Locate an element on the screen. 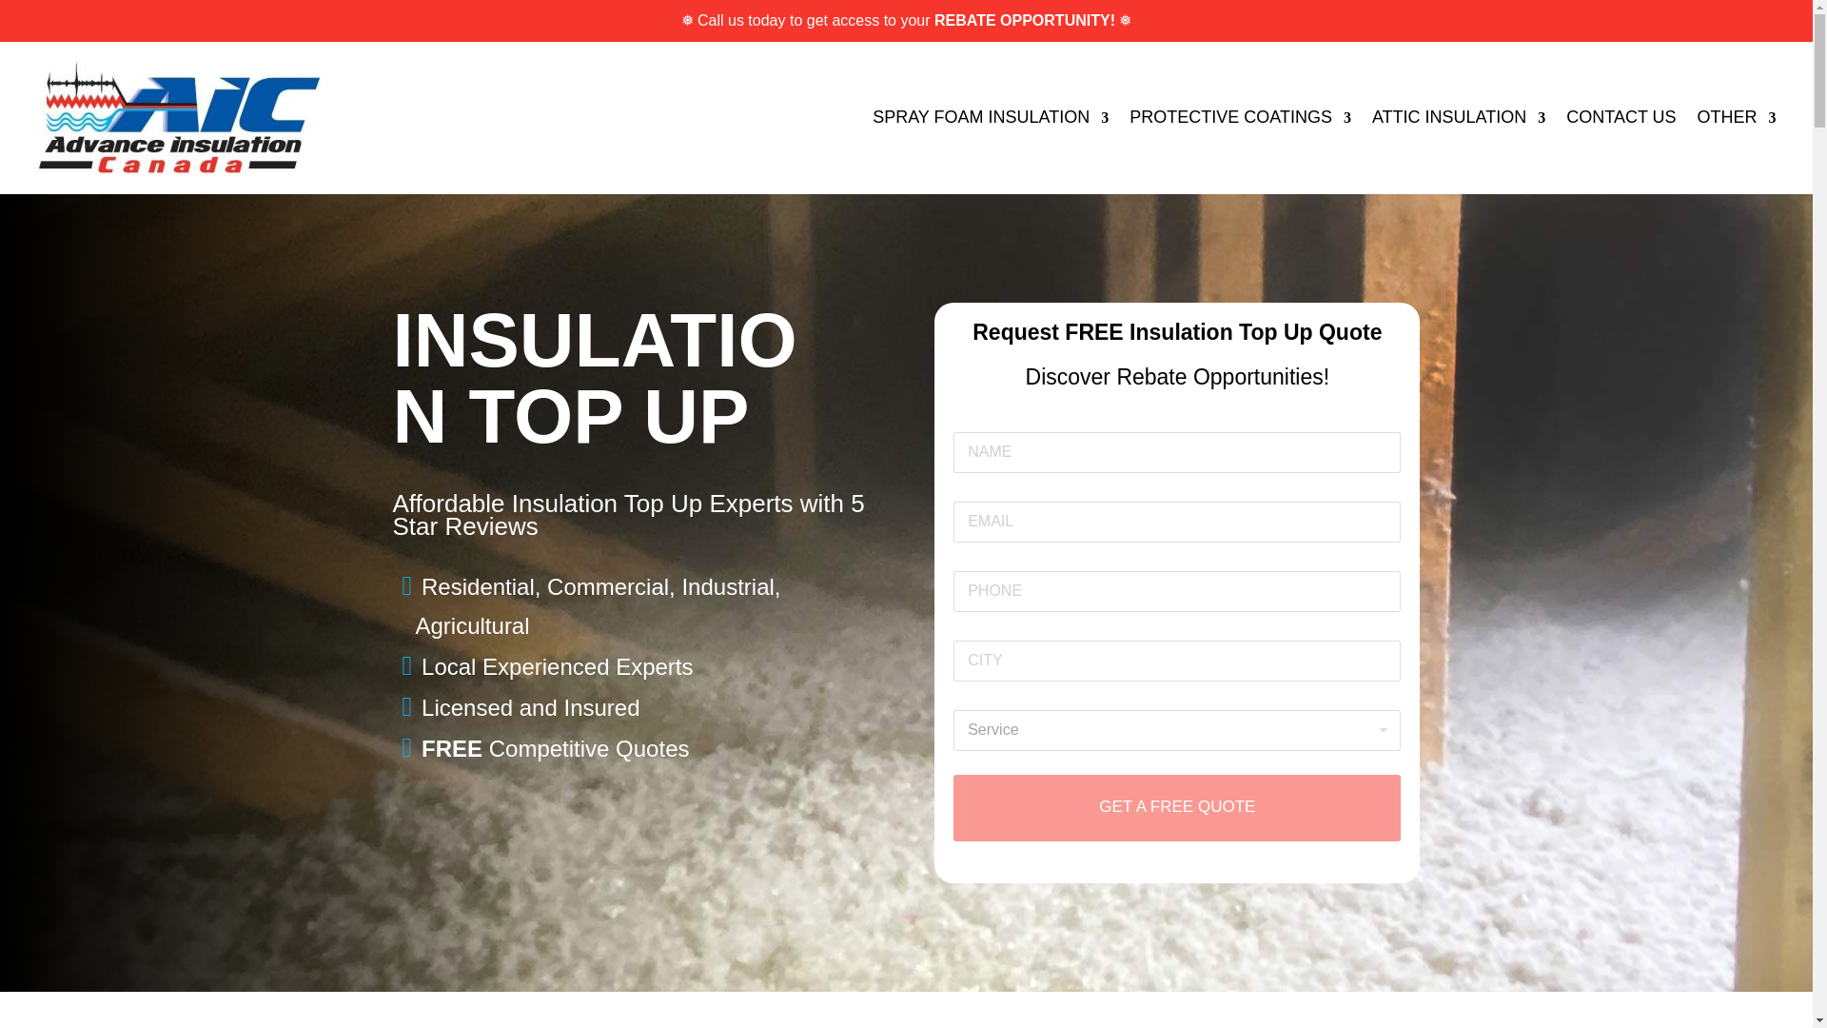 This screenshot has width=1827, height=1028. PROTECTIVE COATINGS is located at coordinates (1240, 117).